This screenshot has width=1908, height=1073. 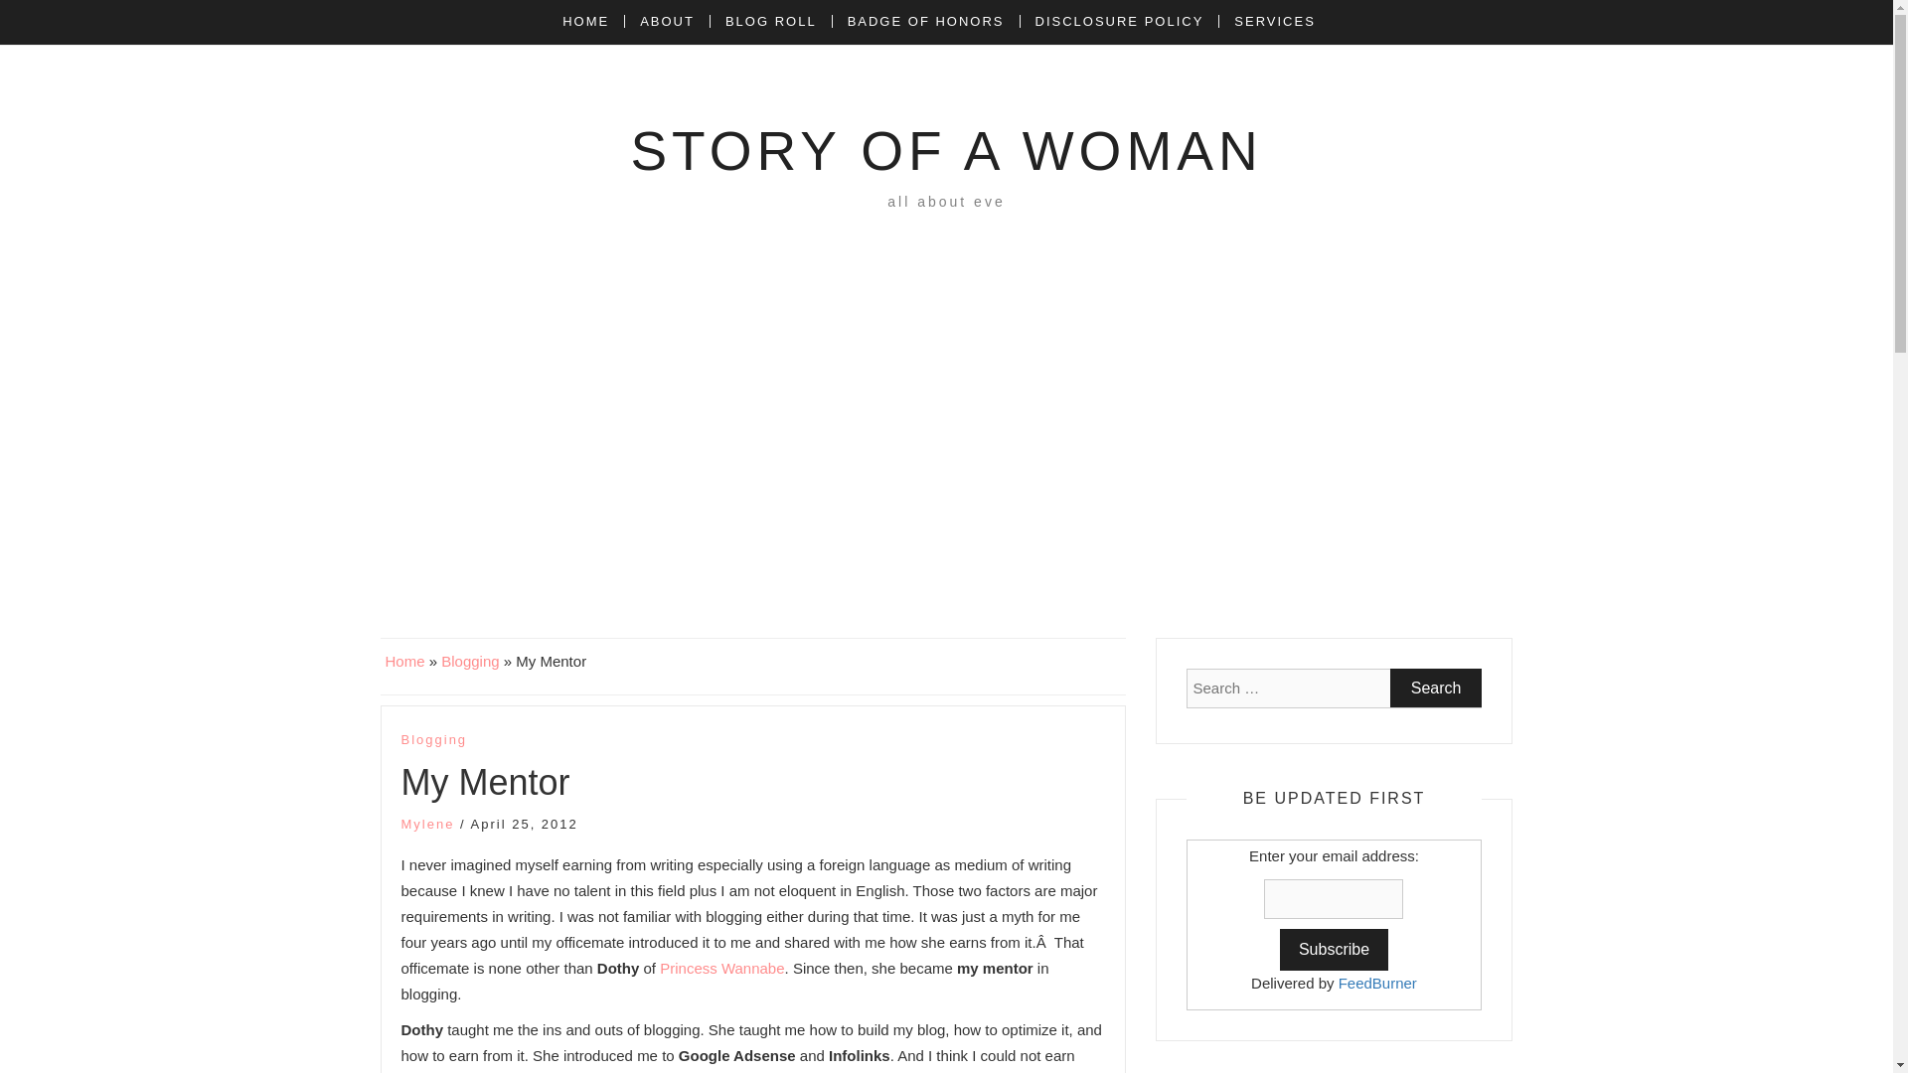 I want to click on ABOUT, so click(x=666, y=22).